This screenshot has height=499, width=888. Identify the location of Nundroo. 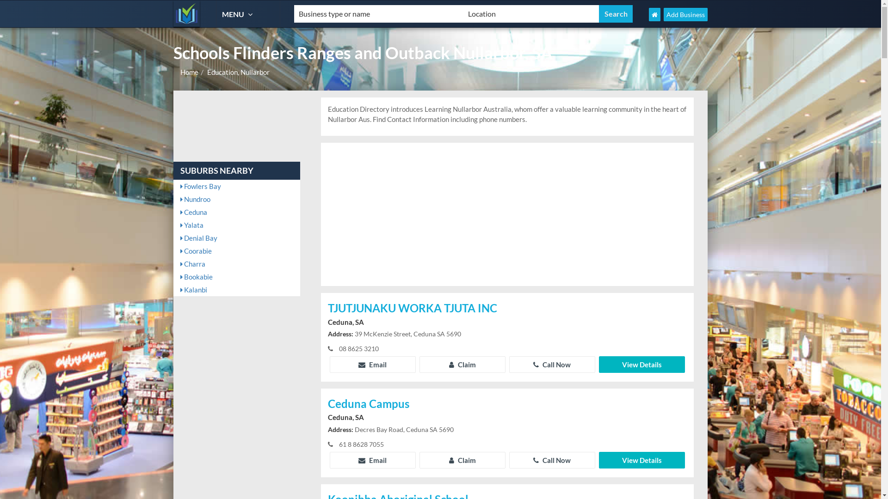
(237, 199).